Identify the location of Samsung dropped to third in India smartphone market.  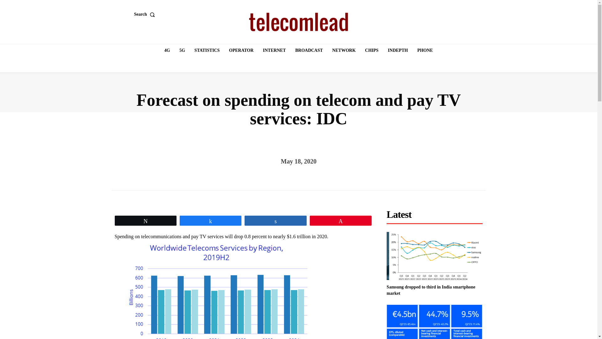
(431, 290).